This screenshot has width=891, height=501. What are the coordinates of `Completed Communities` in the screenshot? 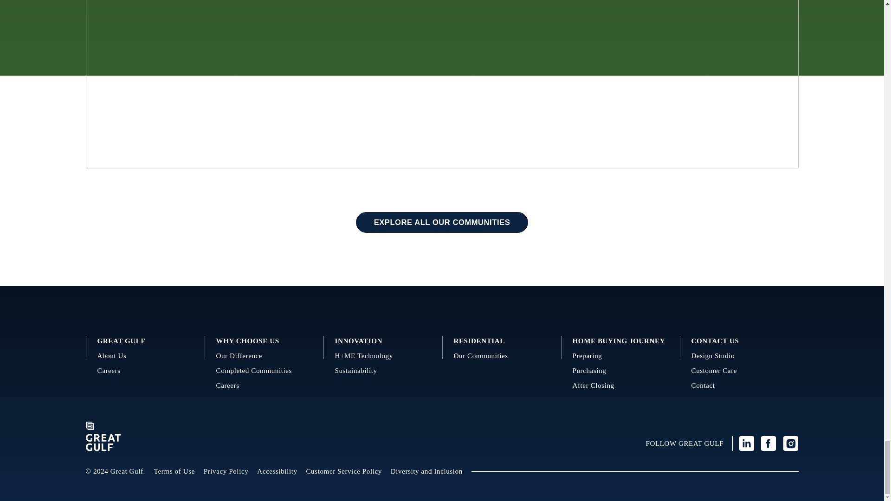 It's located at (265, 371).